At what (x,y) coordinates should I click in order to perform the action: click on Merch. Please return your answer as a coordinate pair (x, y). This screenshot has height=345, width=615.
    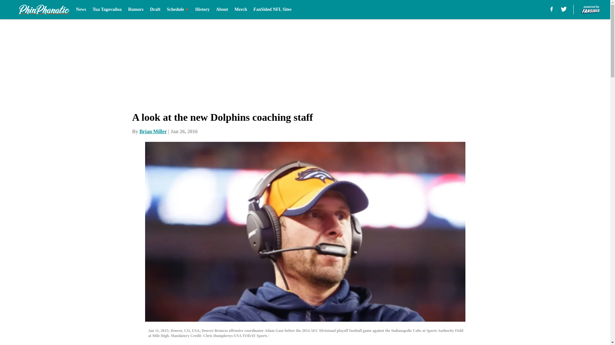
    Looking at the image, I should click on (241, 10).